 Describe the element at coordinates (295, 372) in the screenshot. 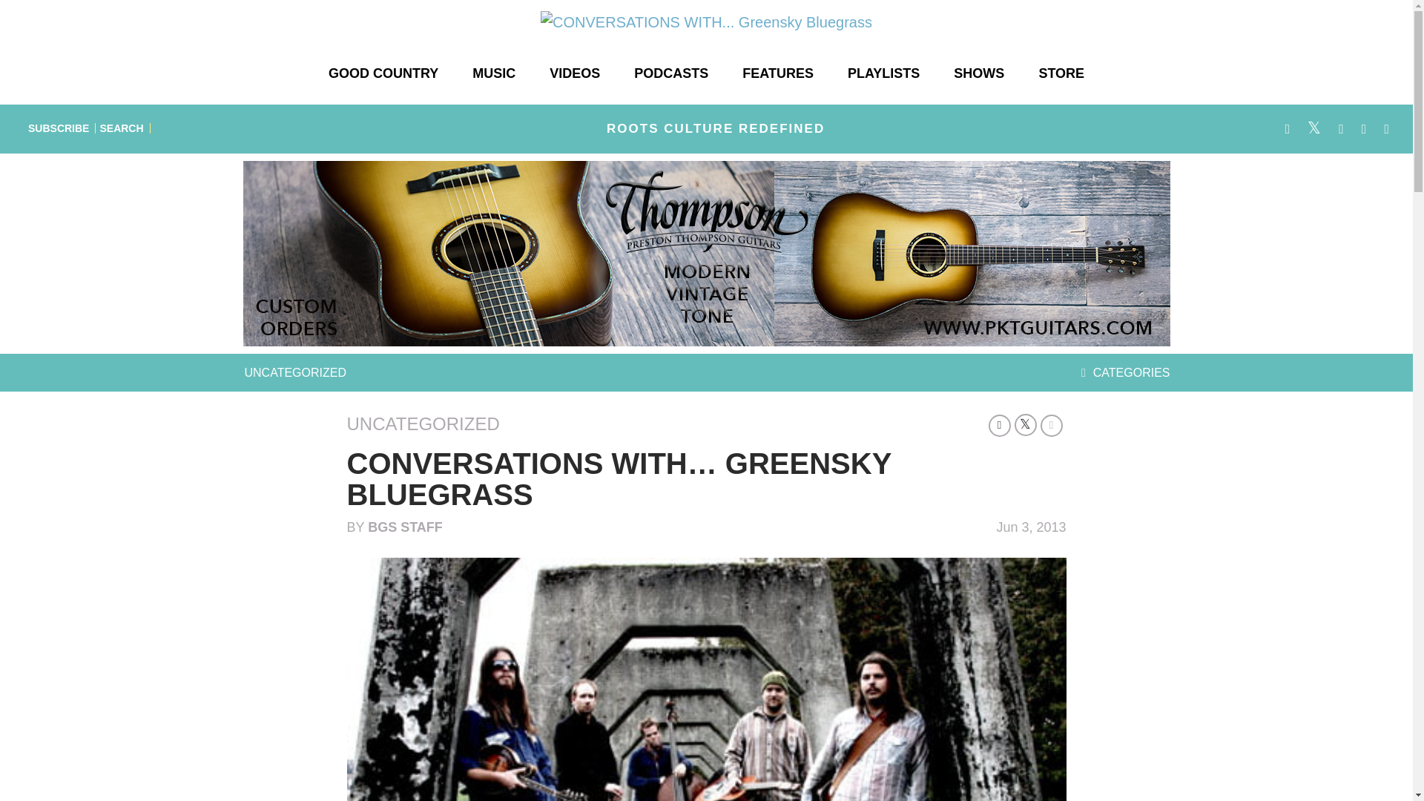

I see `UNCATEGORIZED` at that location.